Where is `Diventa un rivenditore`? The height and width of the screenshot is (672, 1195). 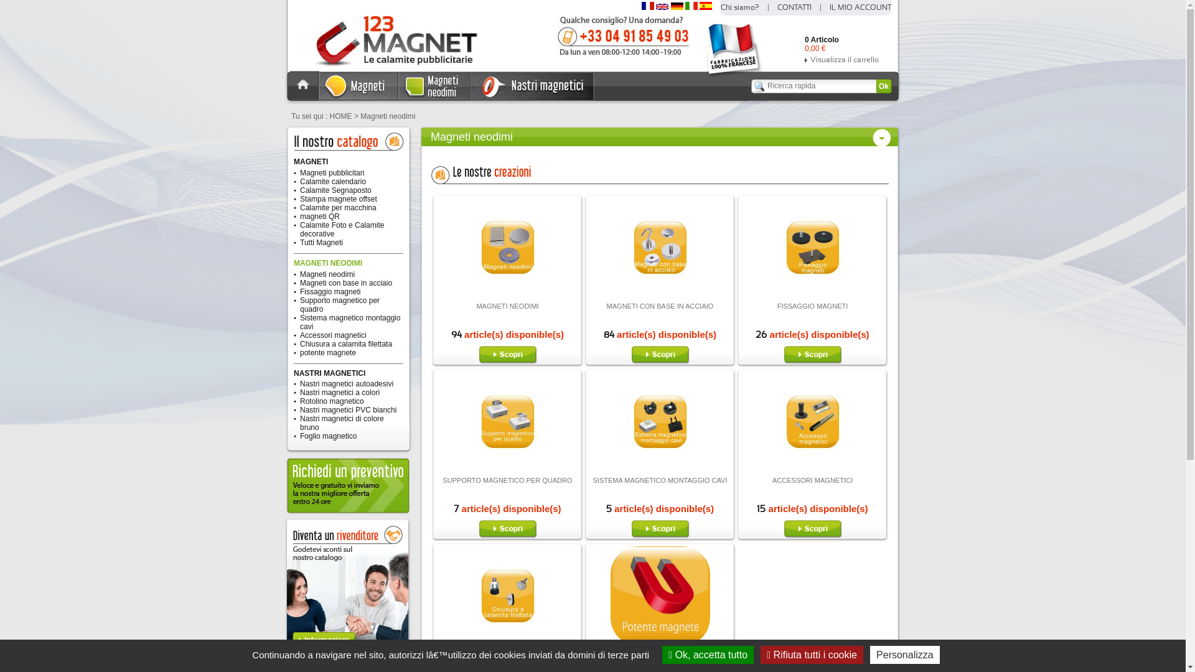 Diventa un rivenditore is located at coordinates (348, 658).